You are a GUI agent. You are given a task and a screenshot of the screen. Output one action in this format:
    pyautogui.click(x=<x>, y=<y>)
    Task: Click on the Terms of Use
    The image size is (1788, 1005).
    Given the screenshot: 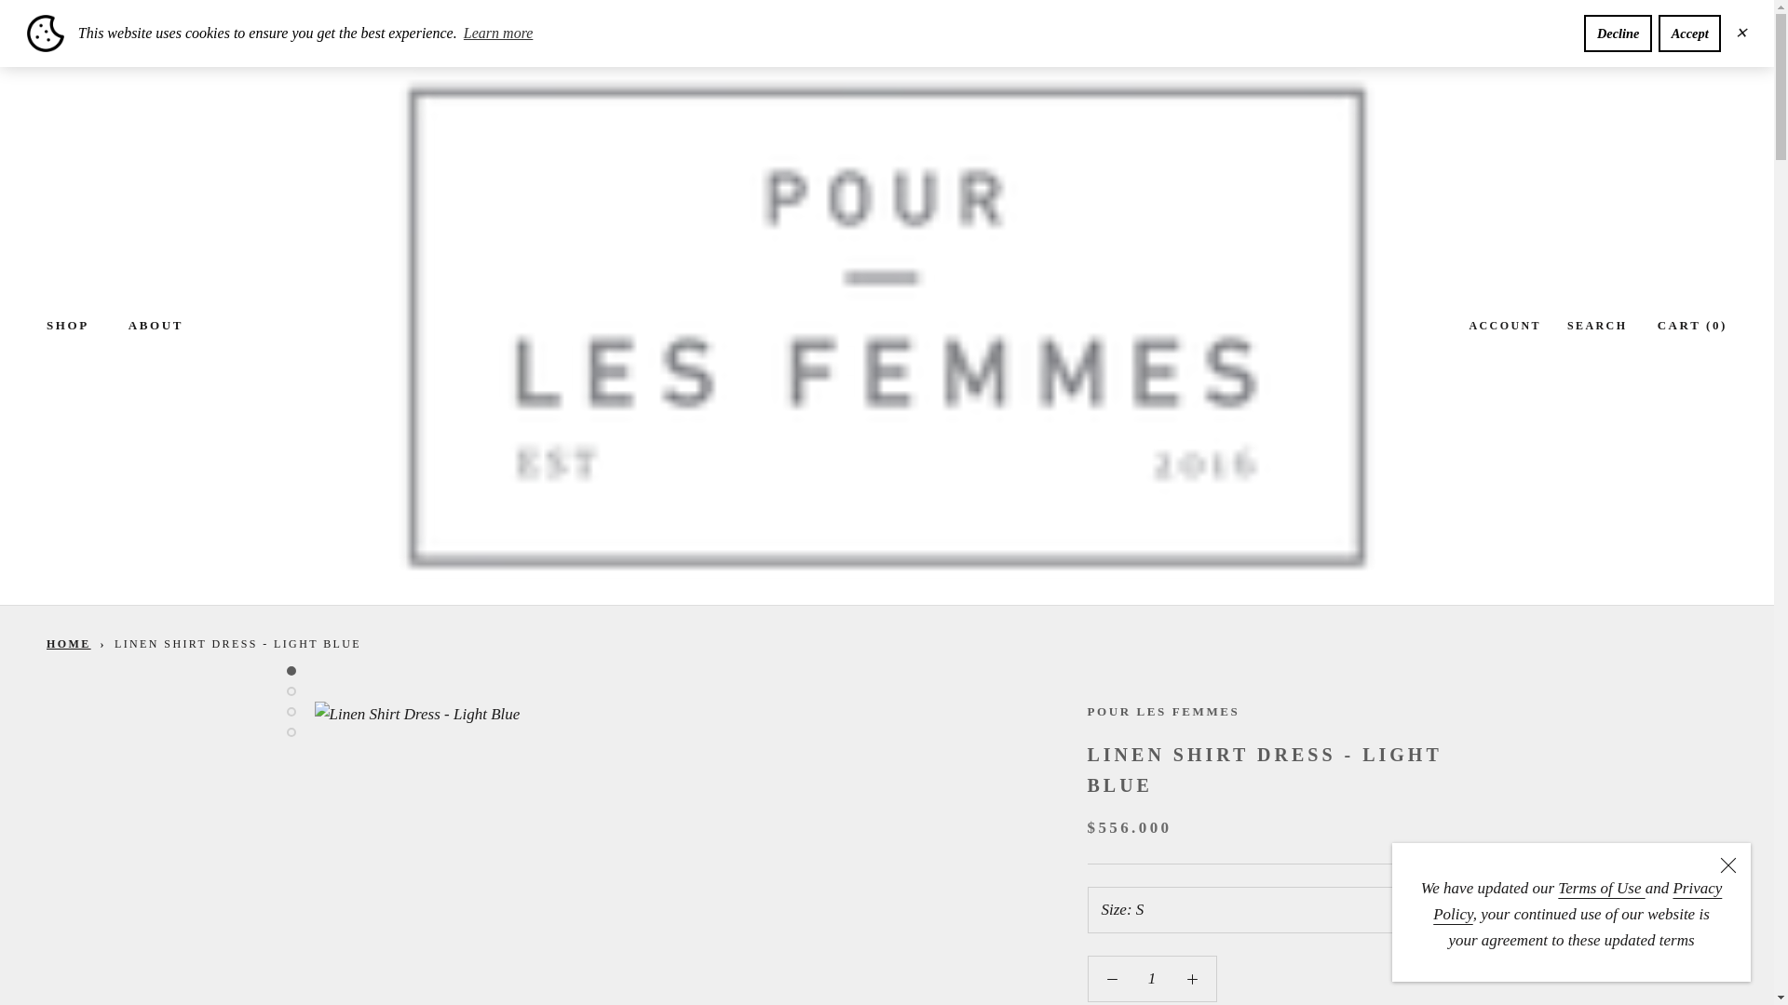 What is the action you would take?
    pyautogui.click(x=1601, y=888)
    